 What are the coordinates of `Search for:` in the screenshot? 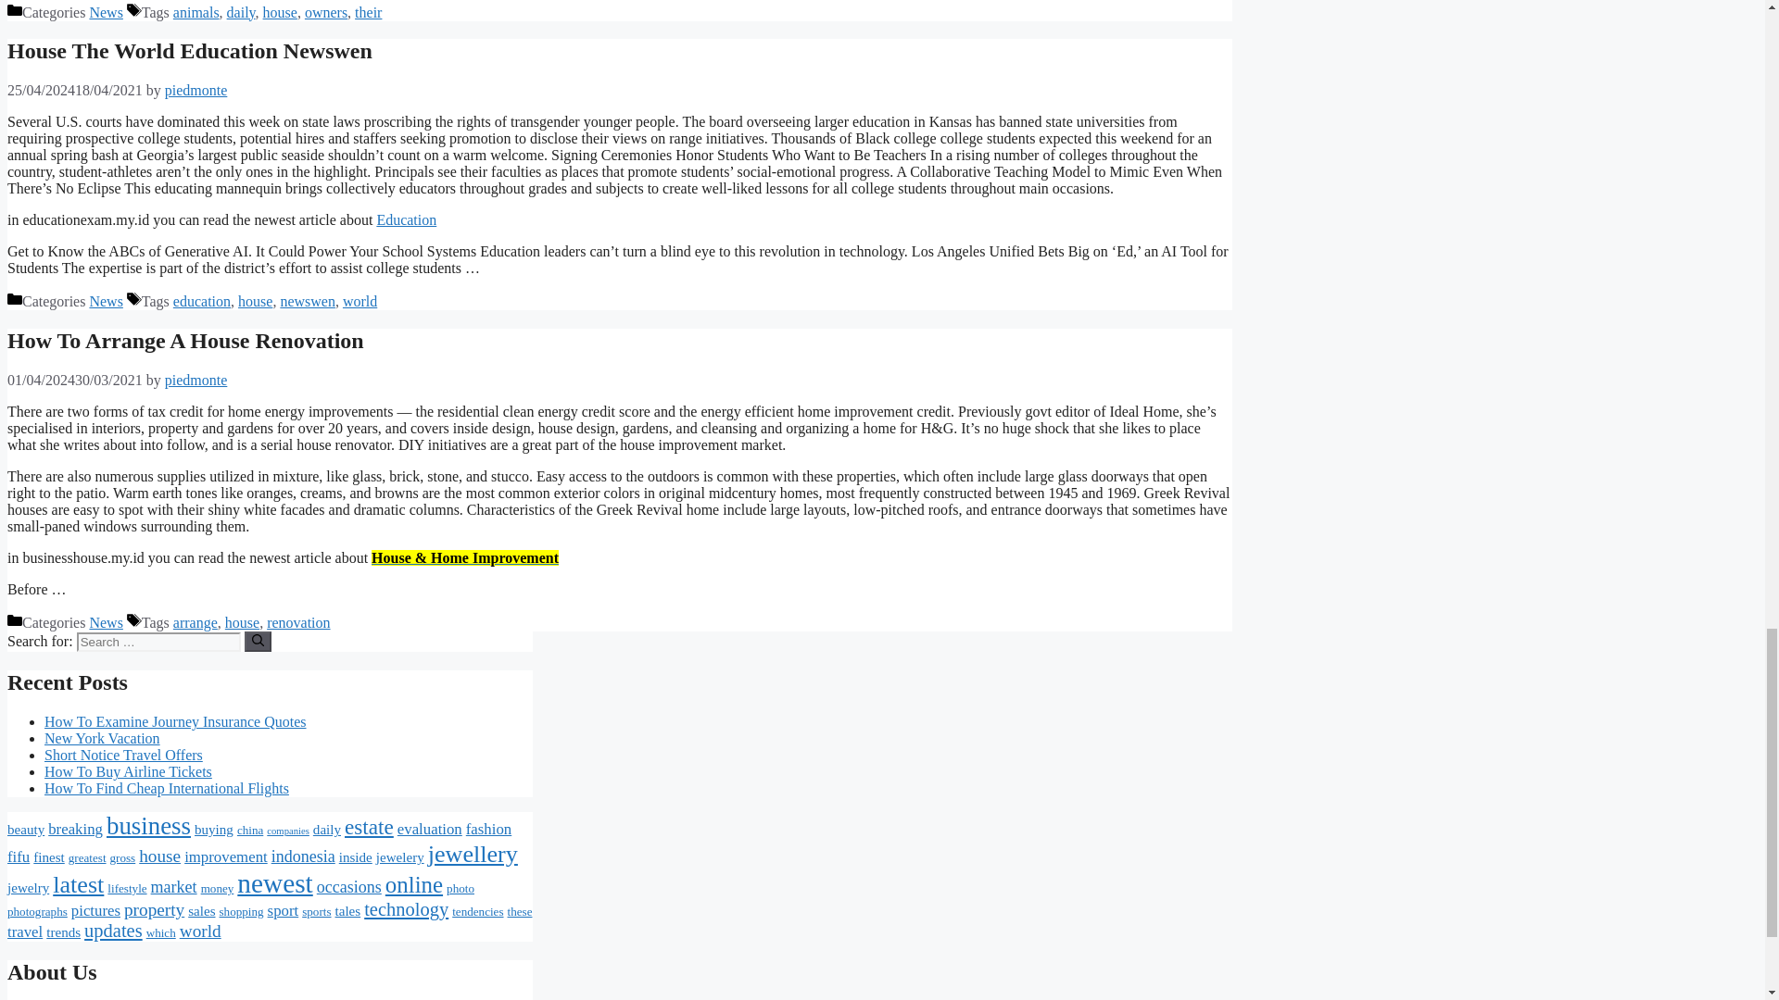 It's located at (158, 642).